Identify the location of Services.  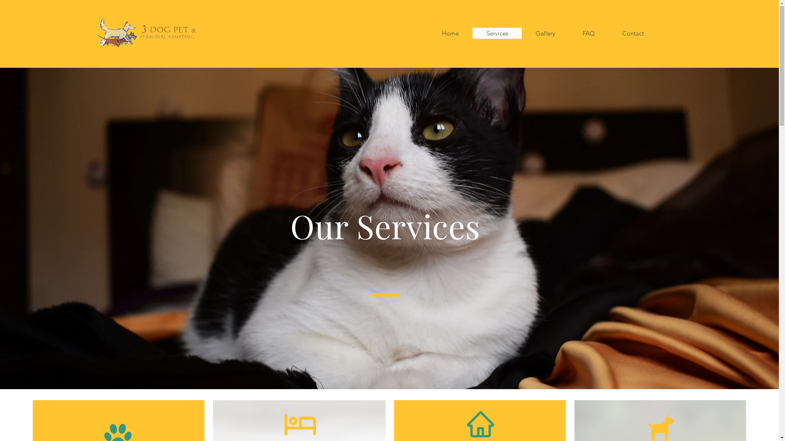
(497, 33).